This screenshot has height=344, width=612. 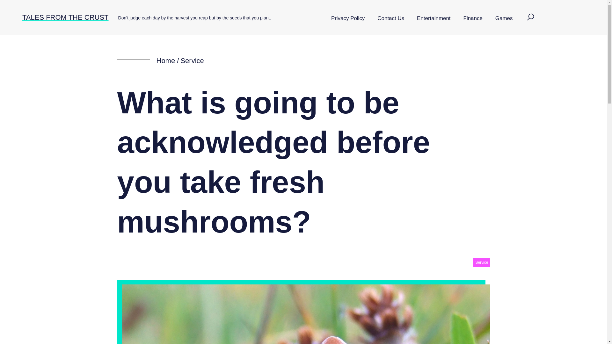 I want to click on Contact Us, so click(x=391, y=18).